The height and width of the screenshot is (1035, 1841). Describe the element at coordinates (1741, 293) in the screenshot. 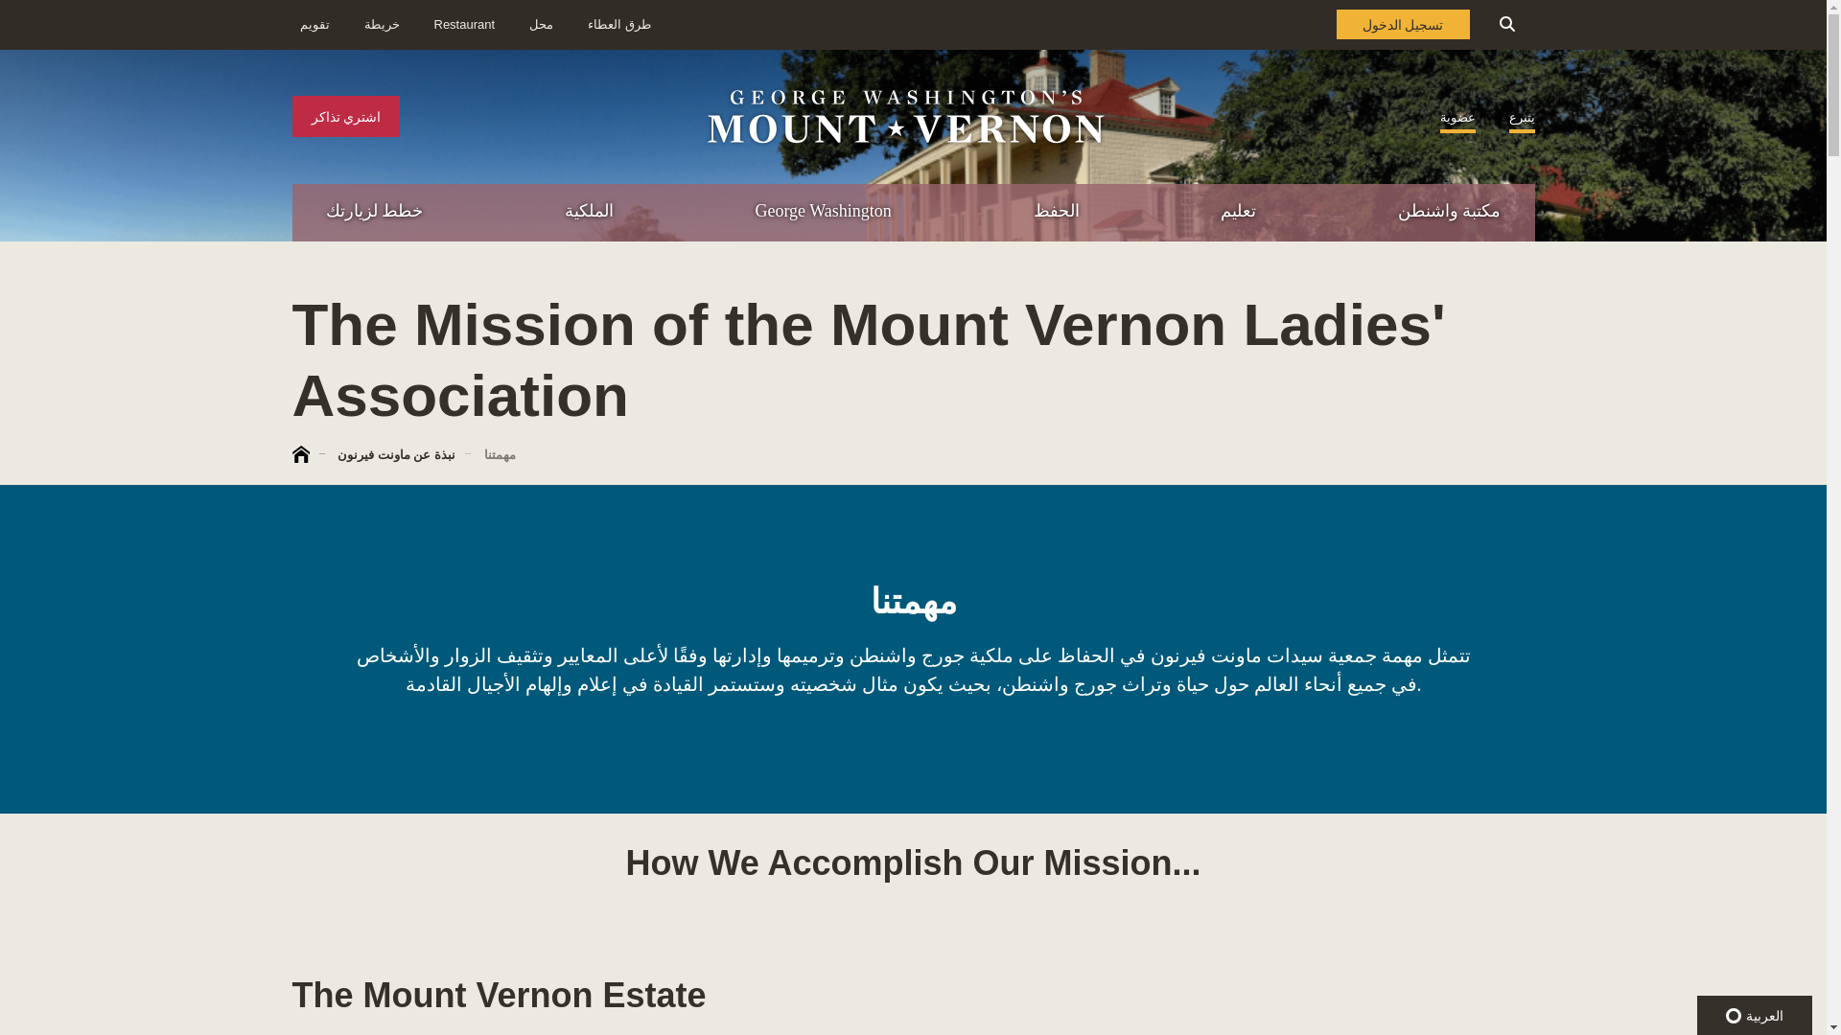

I see `RESTAURANT` at that location.